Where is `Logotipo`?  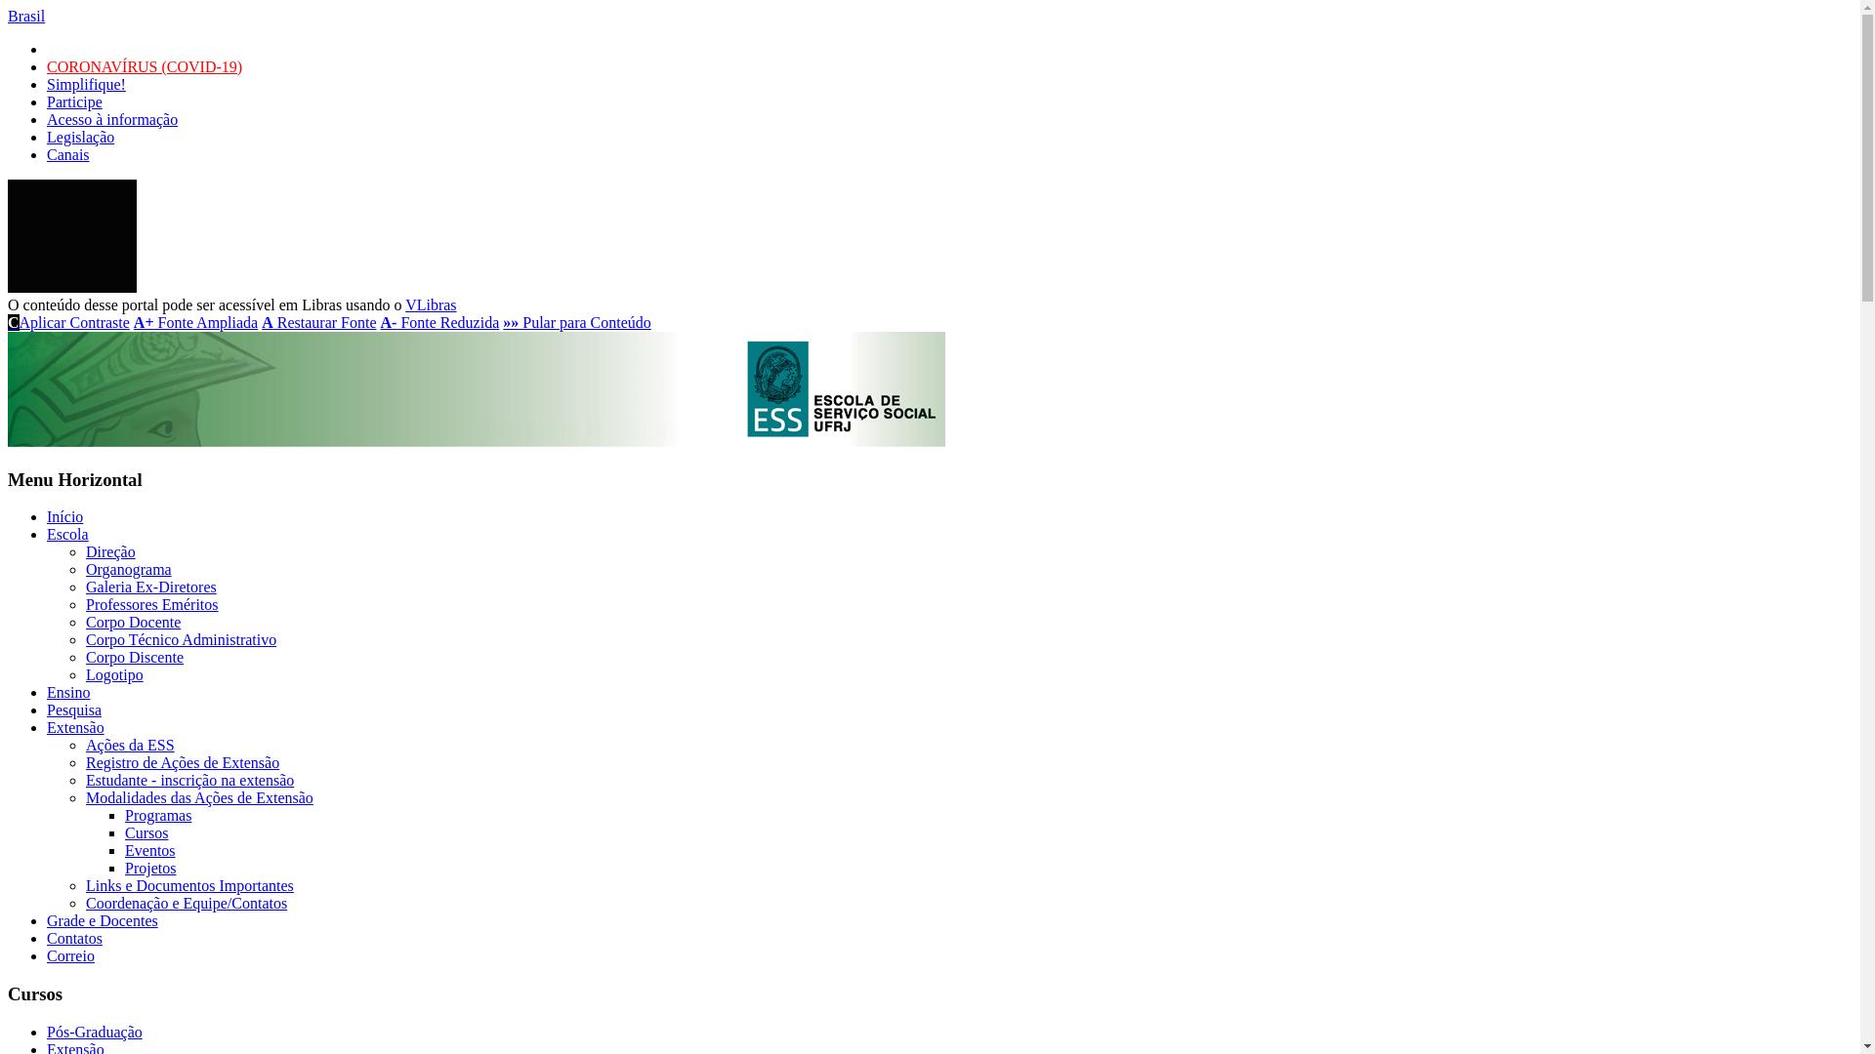
Logotipo is located at coordinates (115, 675).